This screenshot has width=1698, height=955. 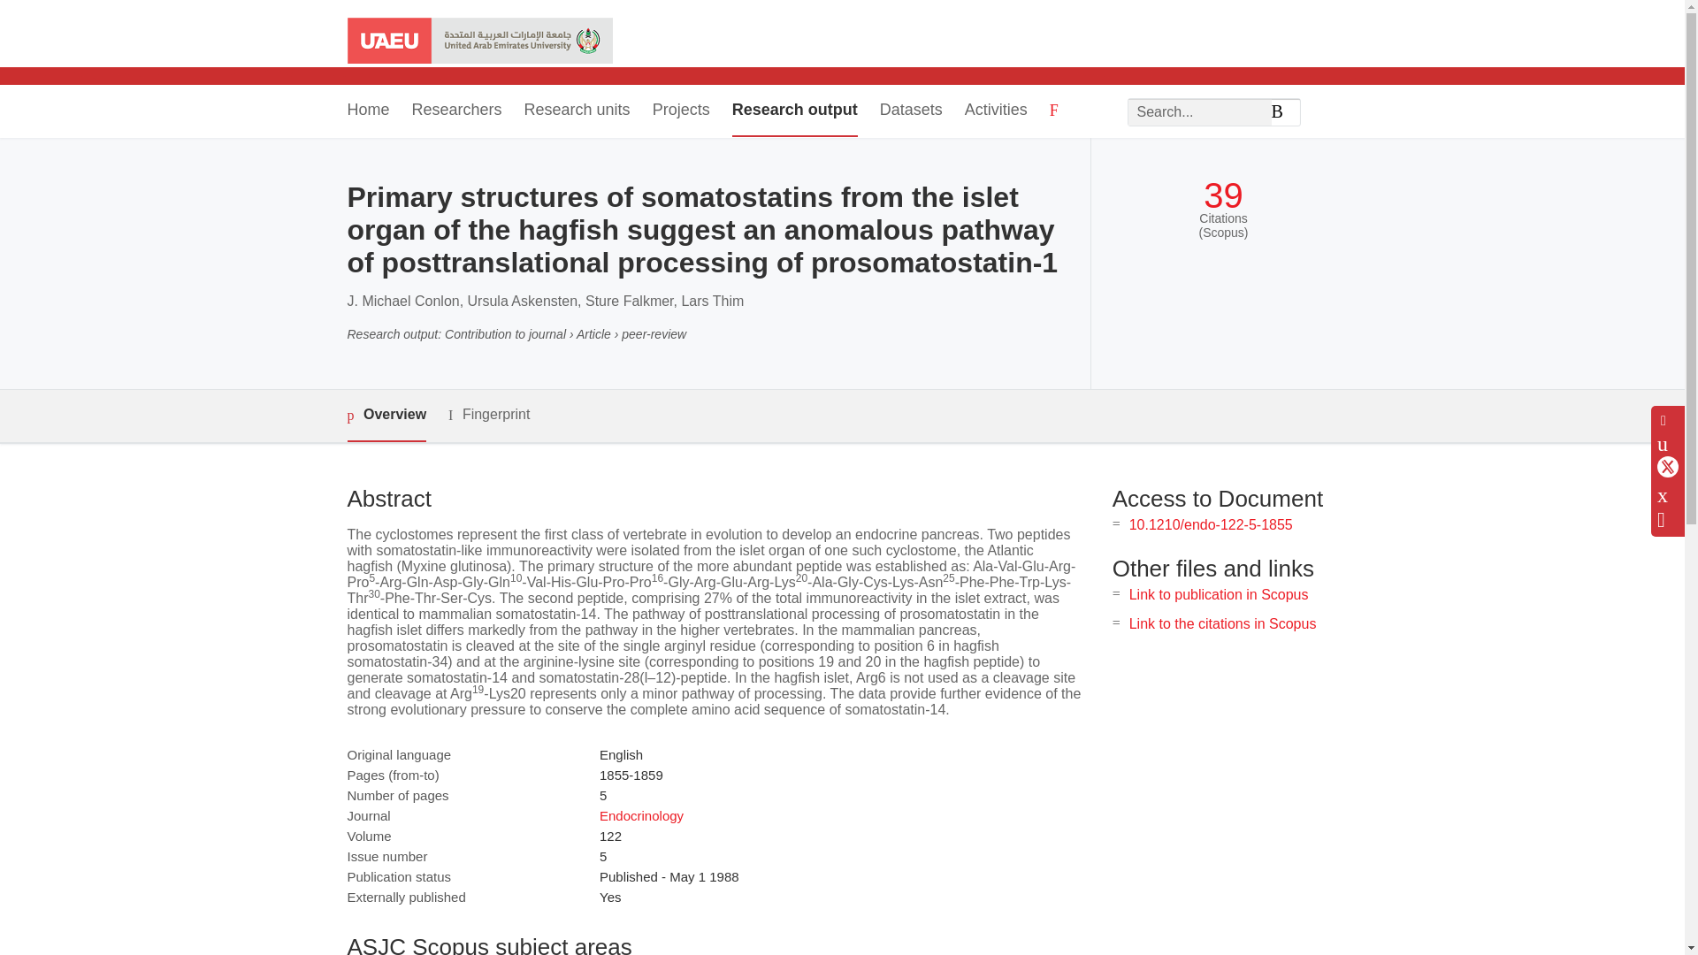 What do you see at coordinates (1222, 623) in the screenshot?
I see `Link to the citations in Scopus` at bounding box center [1222, 623].